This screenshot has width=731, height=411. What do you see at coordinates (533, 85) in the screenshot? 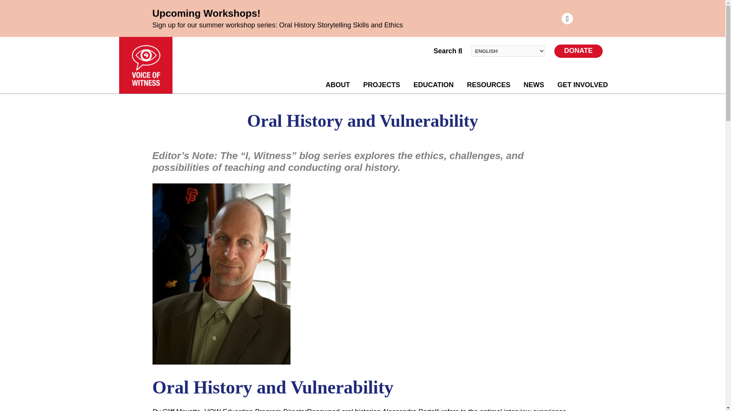
I see `NEWS` at bounding box center [533, 85].